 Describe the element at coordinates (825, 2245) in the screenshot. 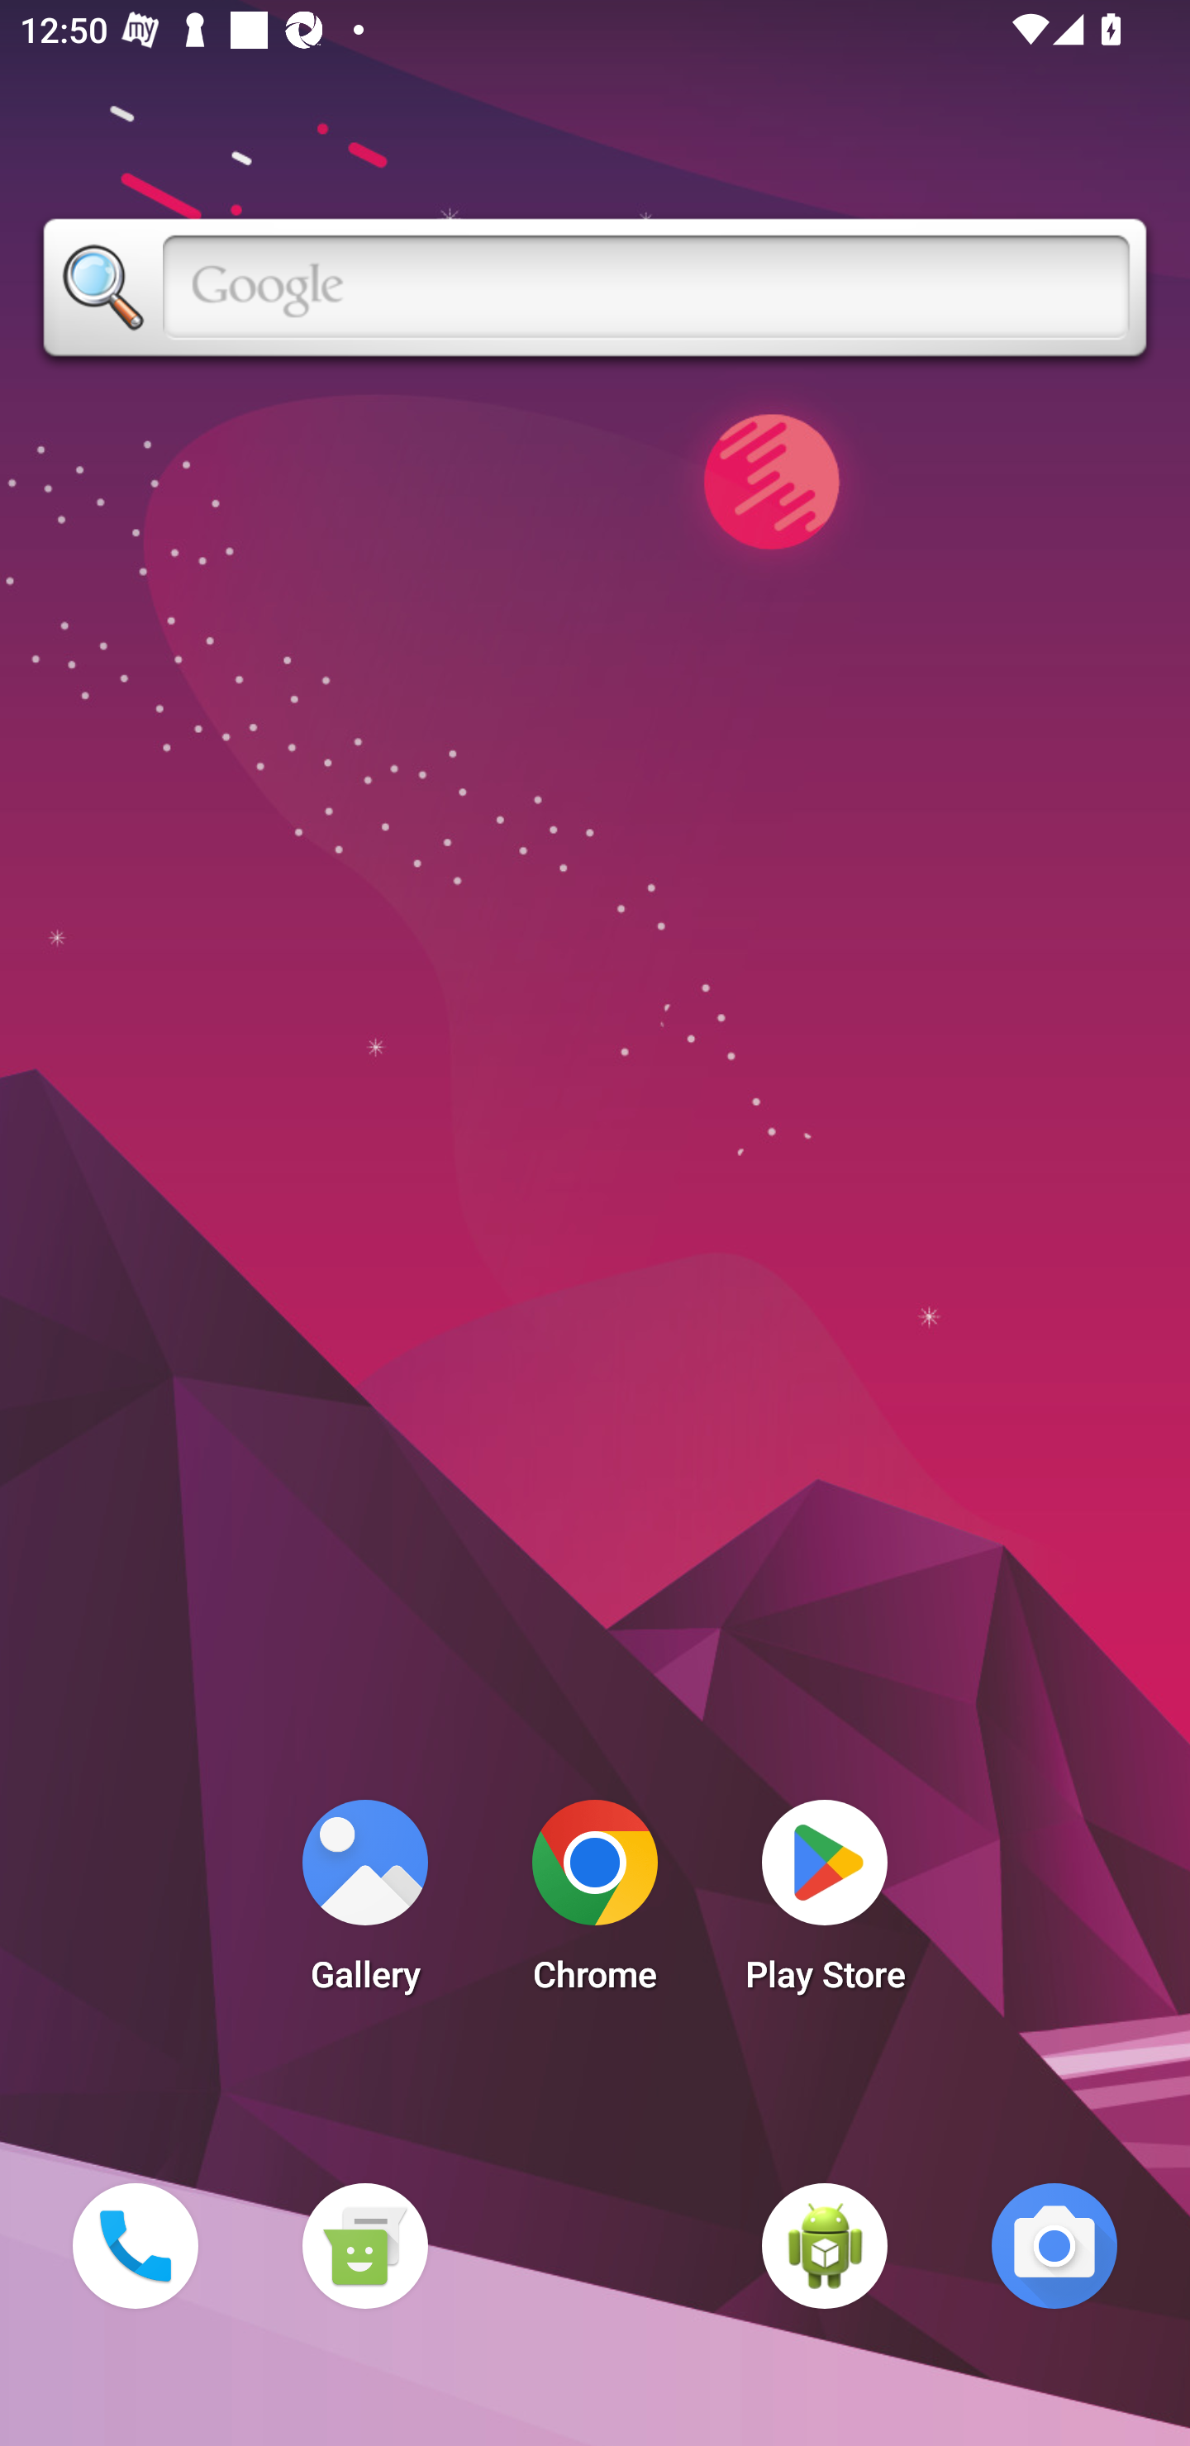

I see `WebView Browser Tester` at that location.